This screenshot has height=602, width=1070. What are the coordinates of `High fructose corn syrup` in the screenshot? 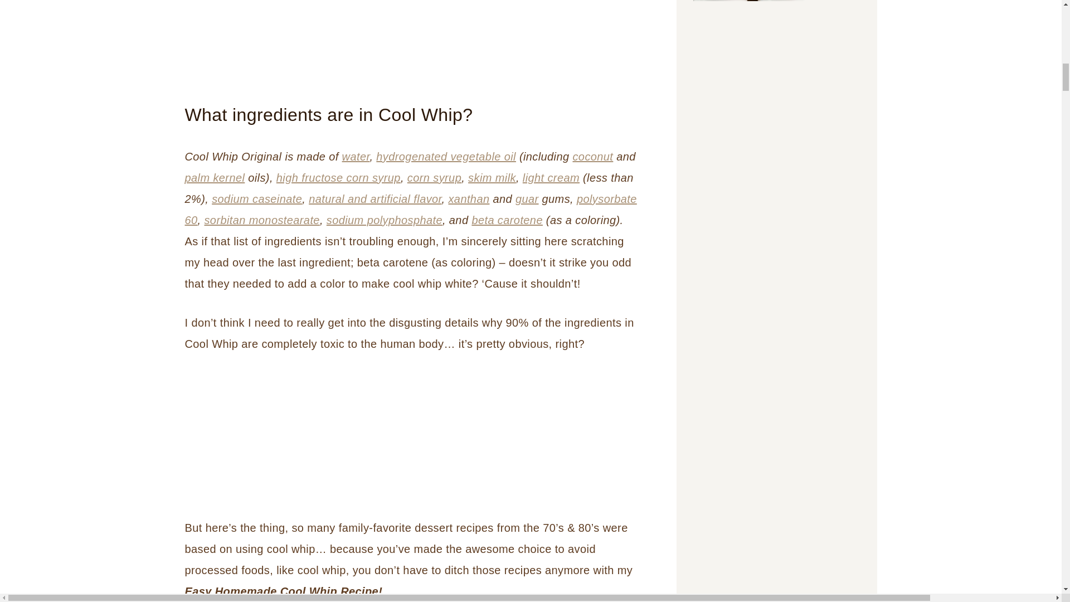 It's located at (338, 177).